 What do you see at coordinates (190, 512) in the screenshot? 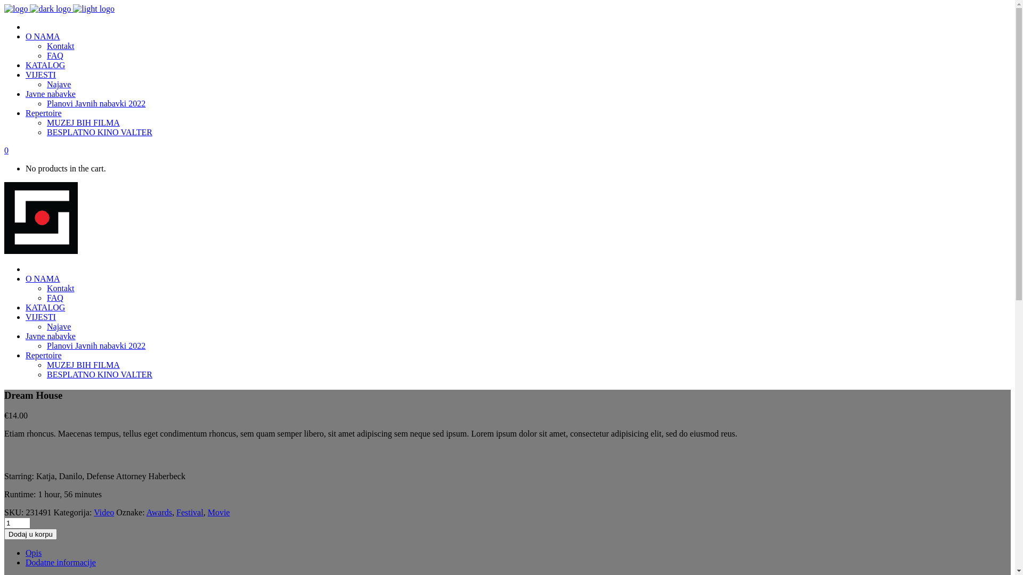
I see `Festival` at bounding box center [190, 512].